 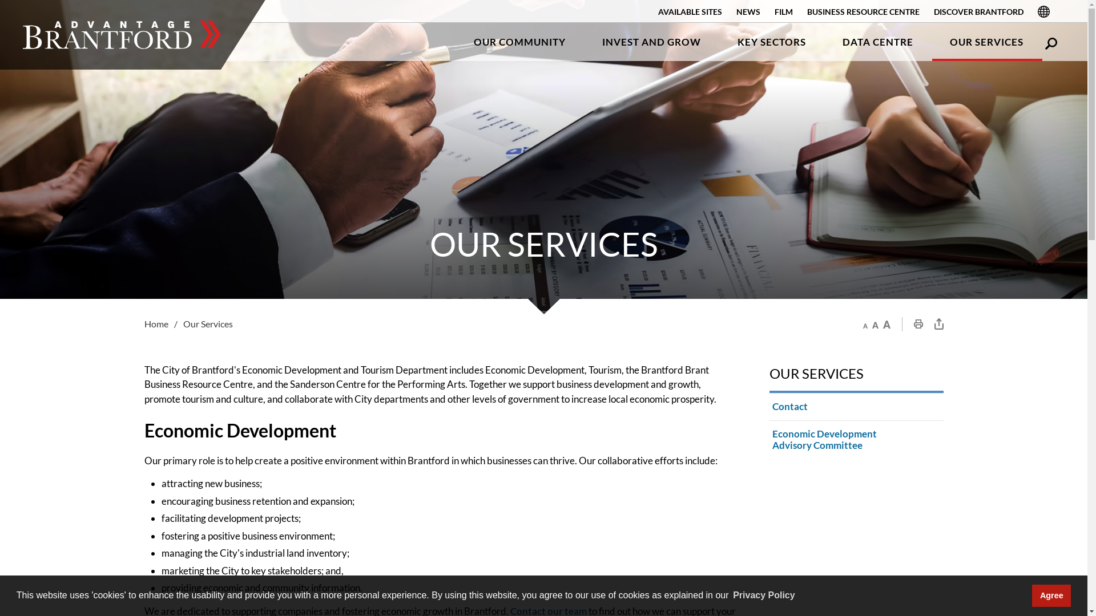 What do you see at coordinates (918, 324) in the screenshot?
I see `Print This Page` at bounding box center [918, 324].